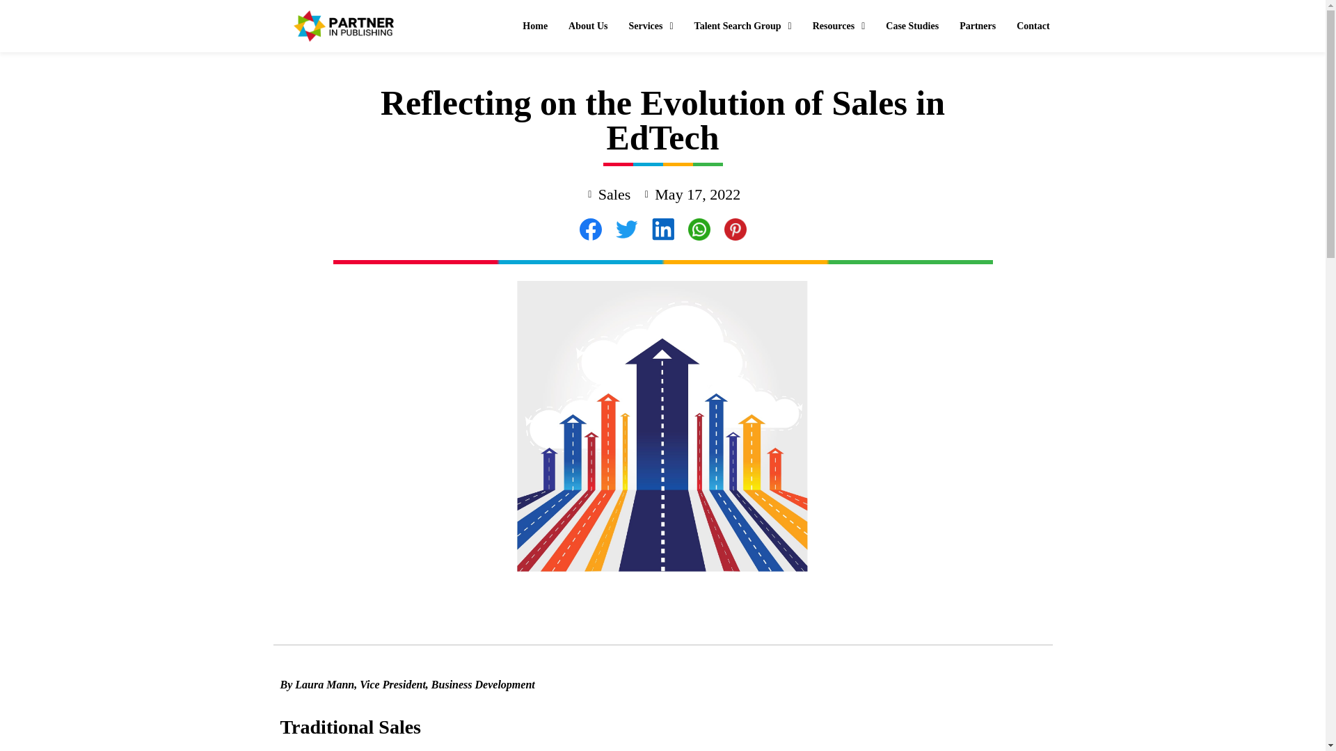 Image resolution: width=1336 pixels, height=751 pixels. What do you see at coordinates (839, 26) in the screenshot?
I see `Resources` at bounding box center [839, 26].